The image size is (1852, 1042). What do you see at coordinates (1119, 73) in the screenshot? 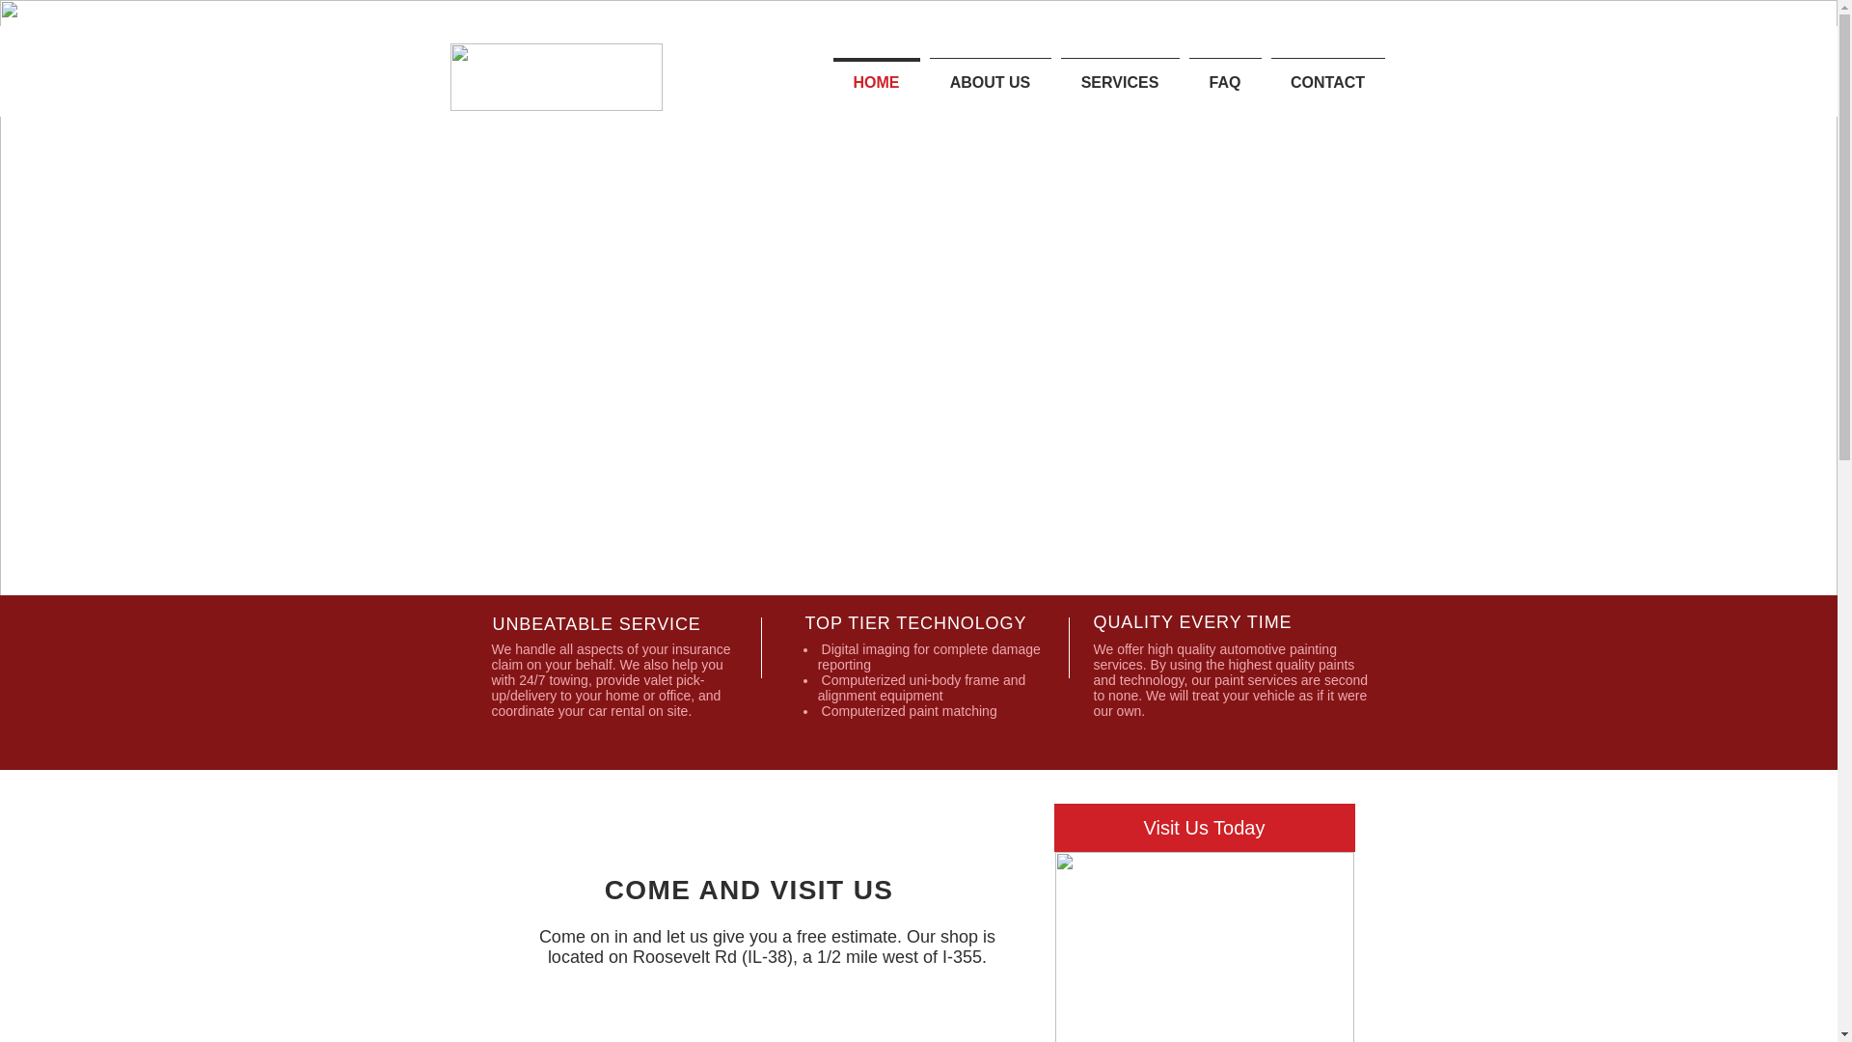
I see `SERVICES` at bounding box center [1119, 73].